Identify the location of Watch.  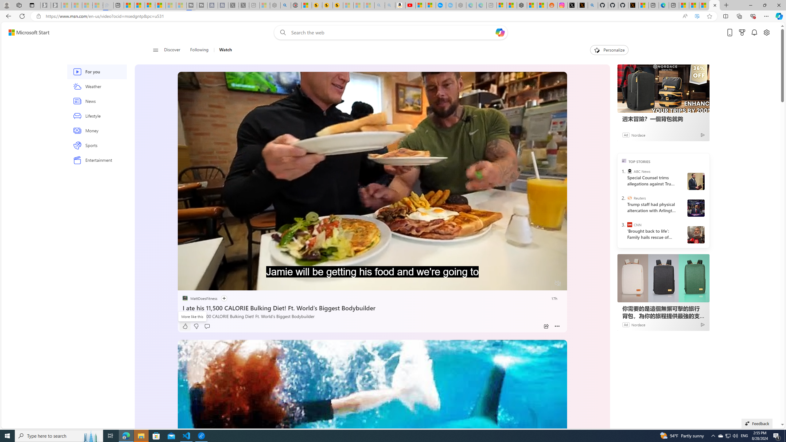
(225, 50).